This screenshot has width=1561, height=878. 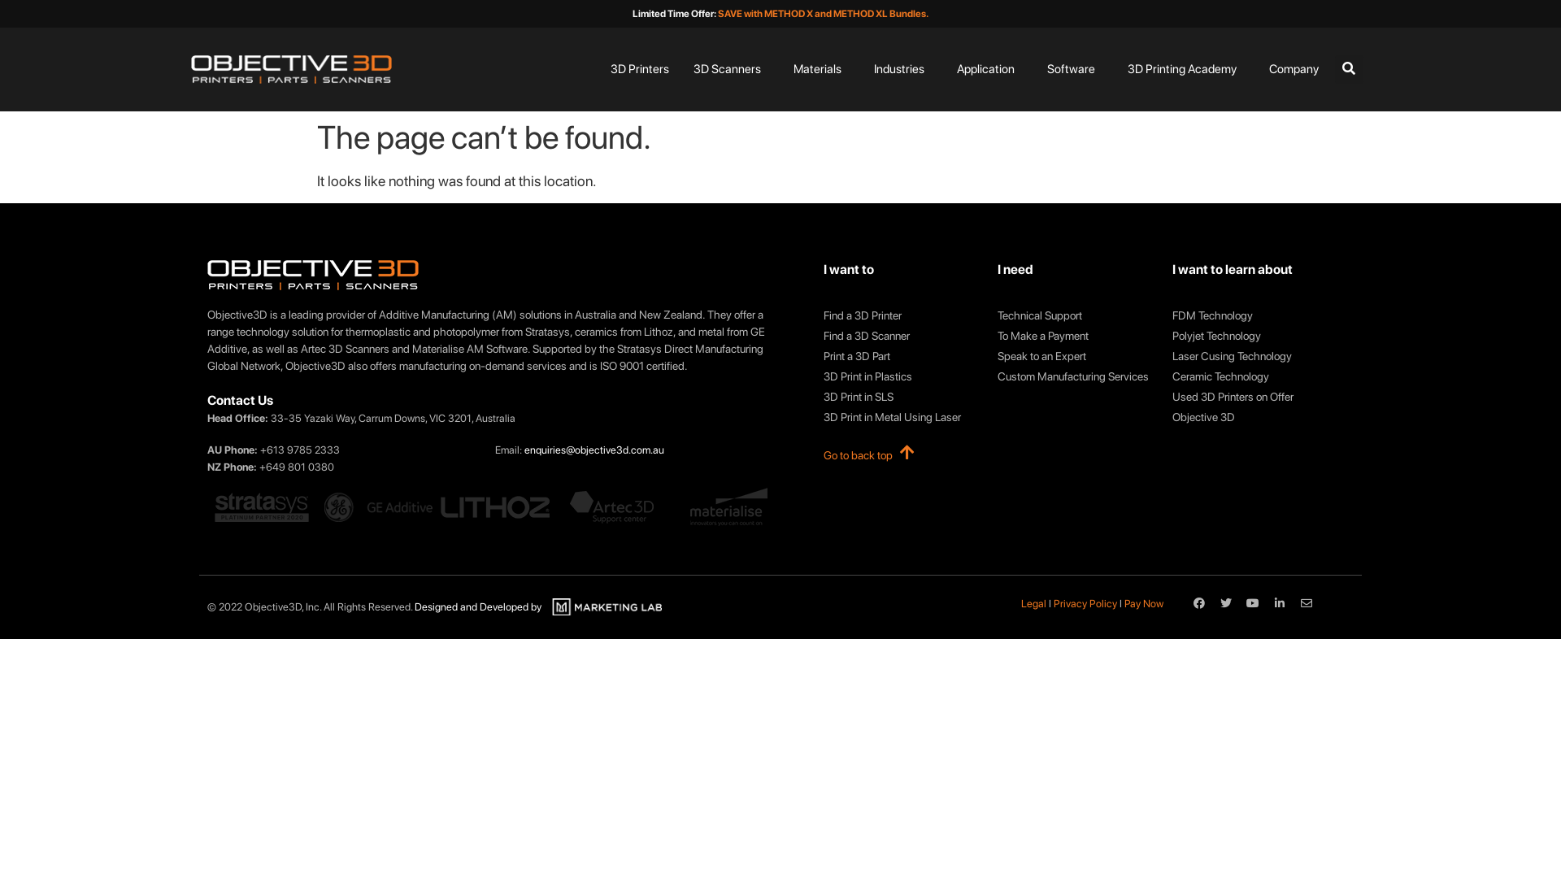 What do you see at coordinates (902, 315) in the screenshot?
I see `Find a 3D Printer` at bounding box center [902, 315].